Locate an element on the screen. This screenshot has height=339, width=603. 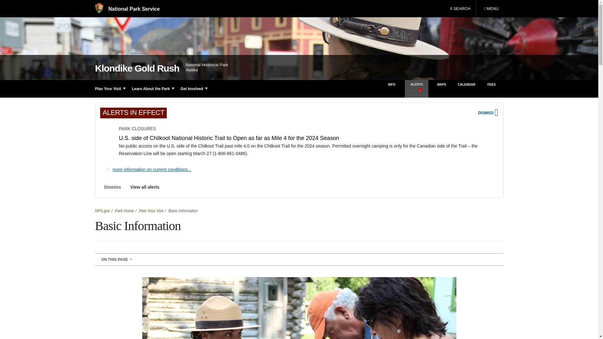
Park Ranger talks to visitors at an outdoor table is located at coordinates (127, 9).